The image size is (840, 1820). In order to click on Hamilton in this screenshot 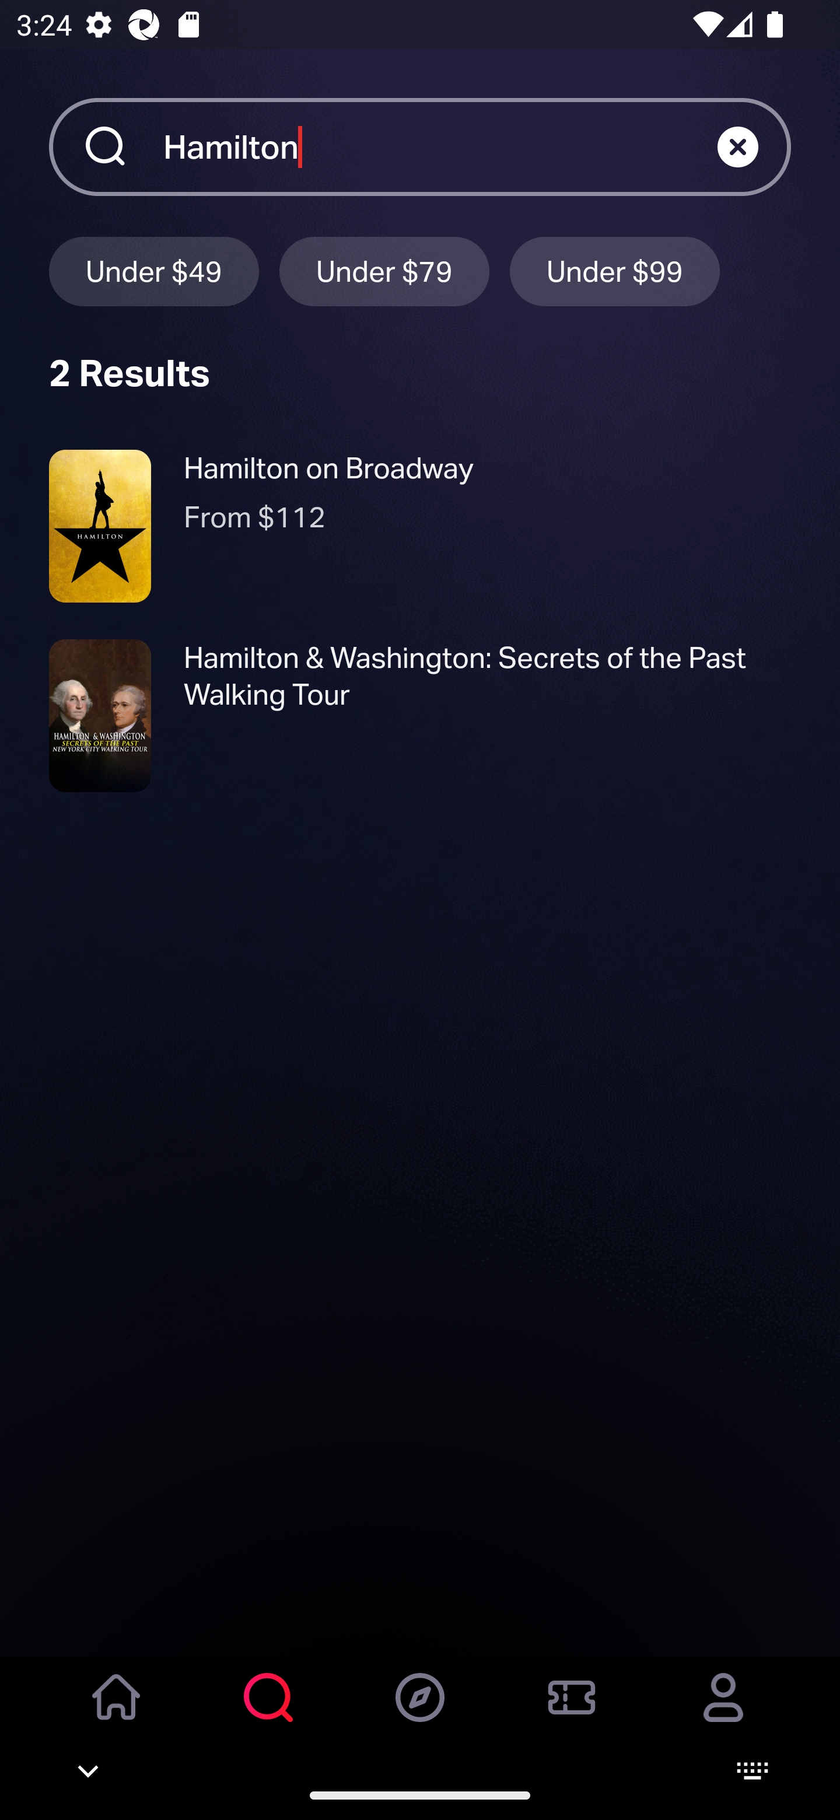, I will do `click(440, 146)`.